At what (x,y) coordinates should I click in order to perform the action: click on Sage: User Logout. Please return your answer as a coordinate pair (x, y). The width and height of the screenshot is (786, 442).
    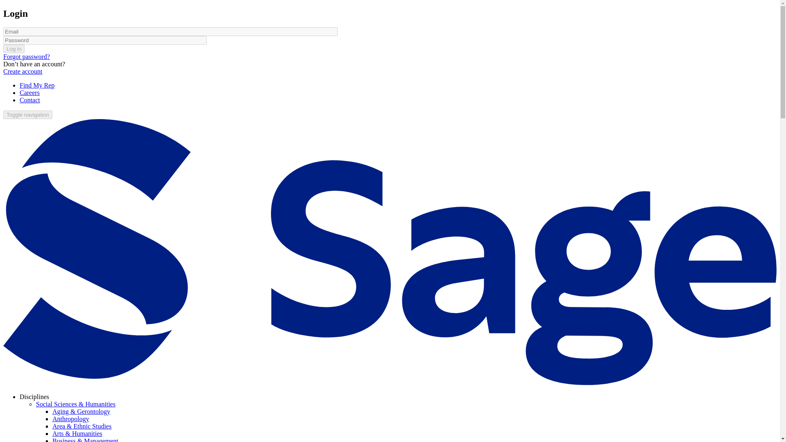
    Looking at the image, I should click on (29, 107).